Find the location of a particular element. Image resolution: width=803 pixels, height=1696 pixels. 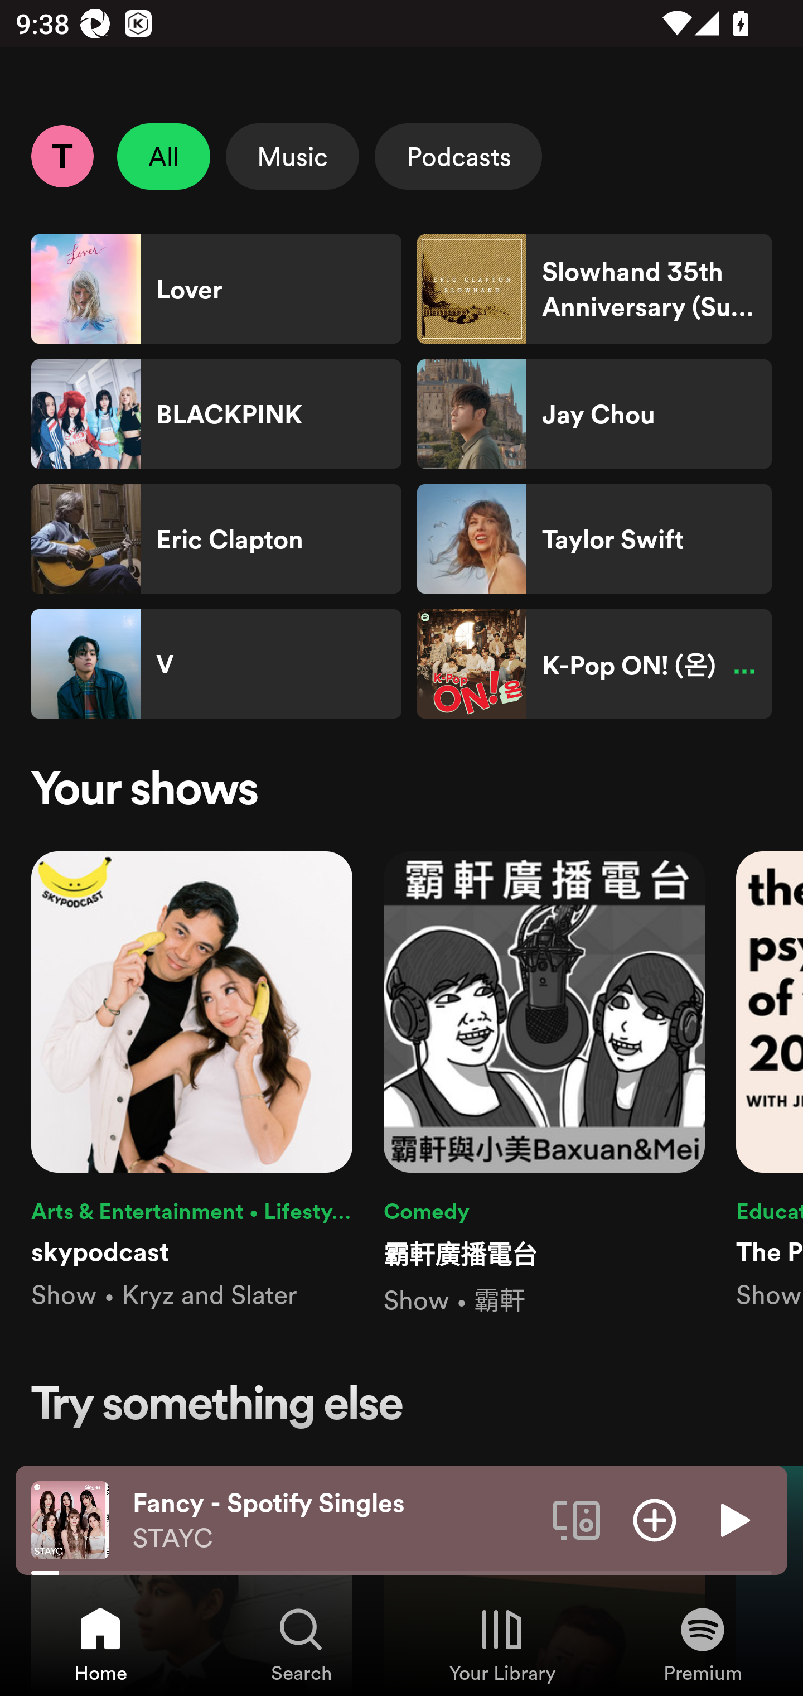

Profile is located at coordinates (62, 156).